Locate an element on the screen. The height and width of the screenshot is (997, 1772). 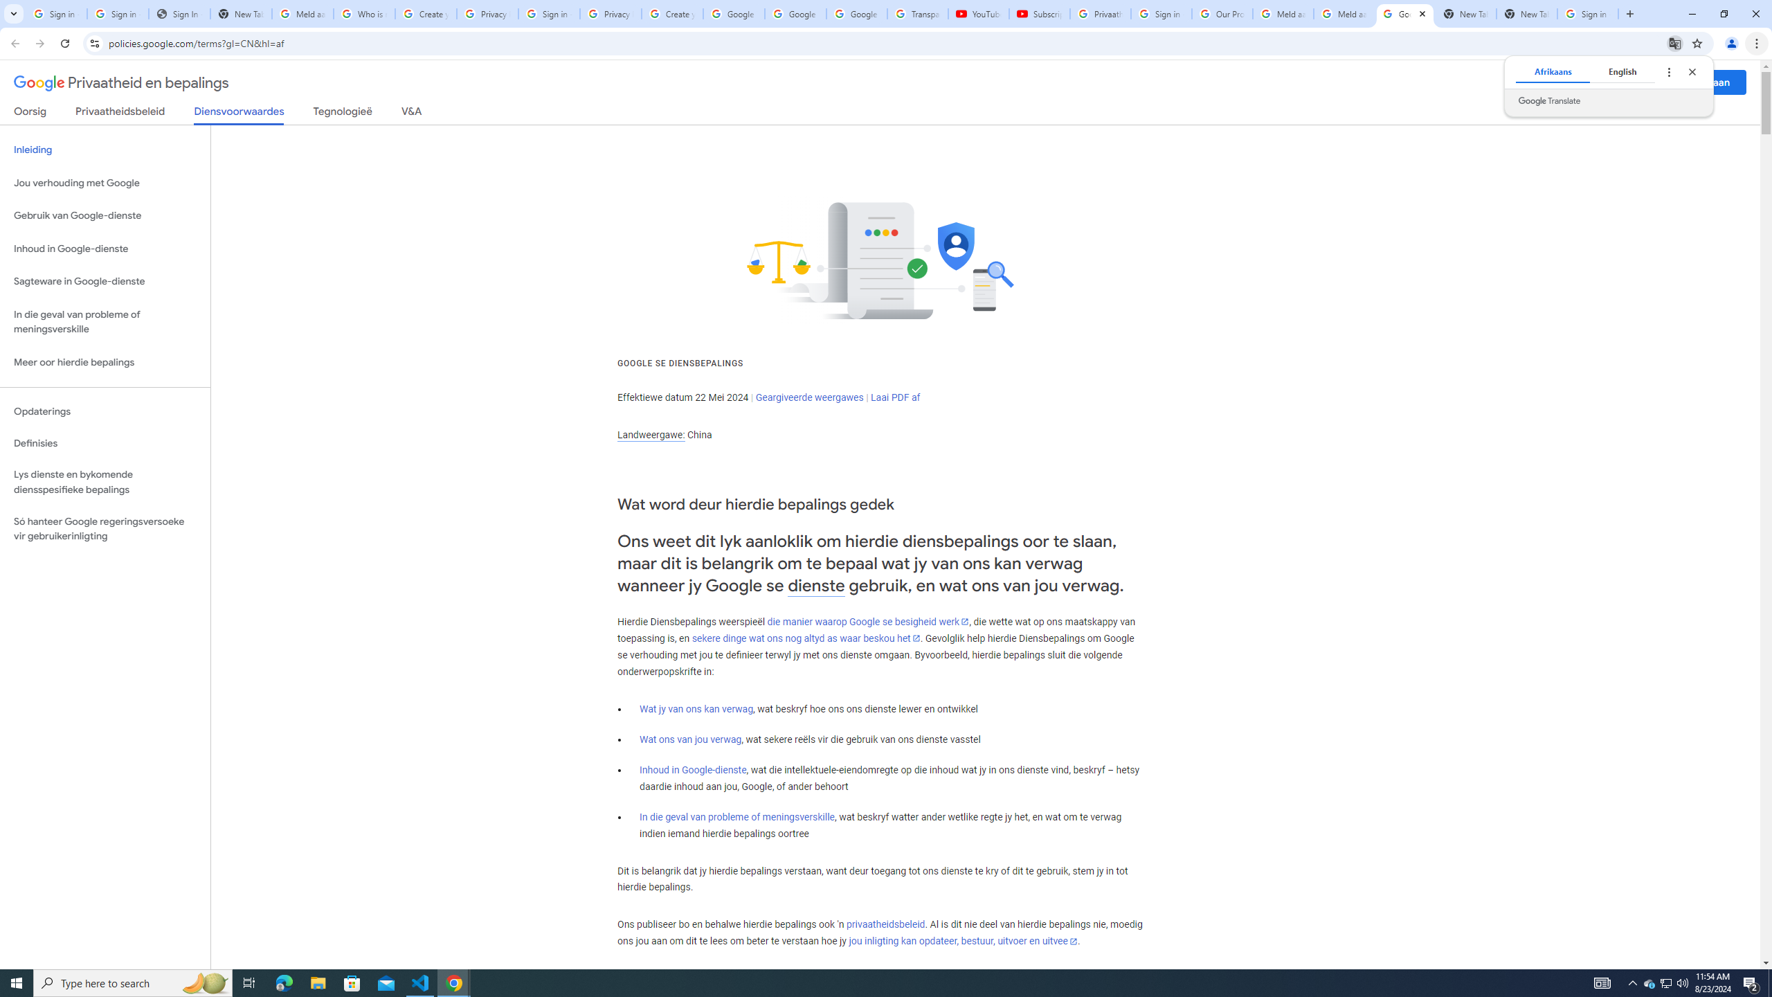
Wat ons van jou verwag is located at coordinates (691, 739).